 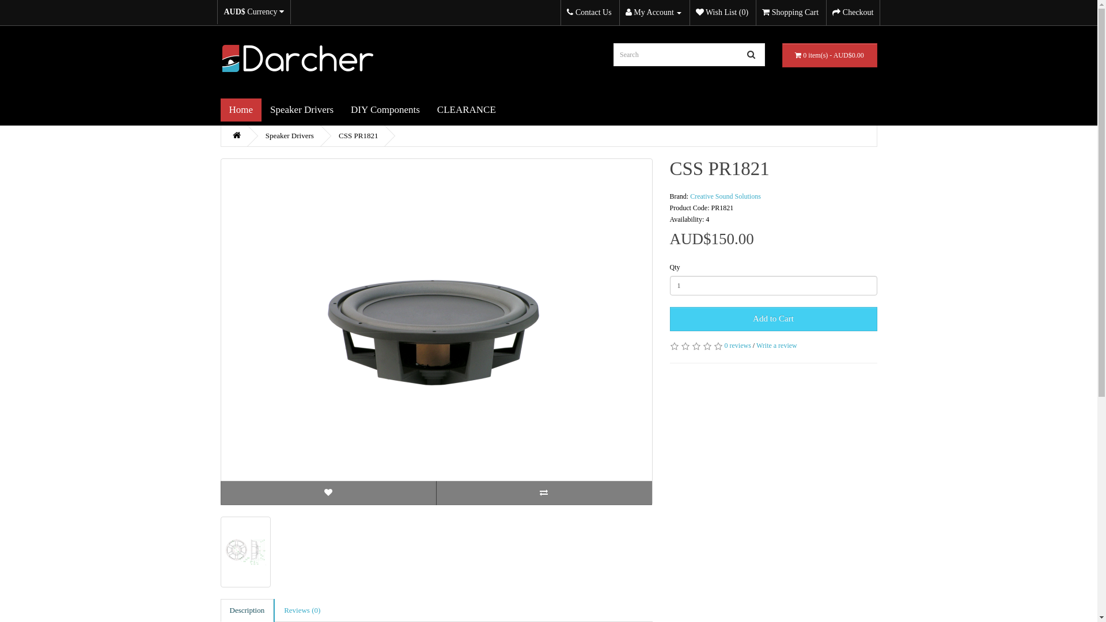 What do you see at coordinates (358, 136) in the screenshot?
I see `CSS PR1821` at bounding box center [358, 136].